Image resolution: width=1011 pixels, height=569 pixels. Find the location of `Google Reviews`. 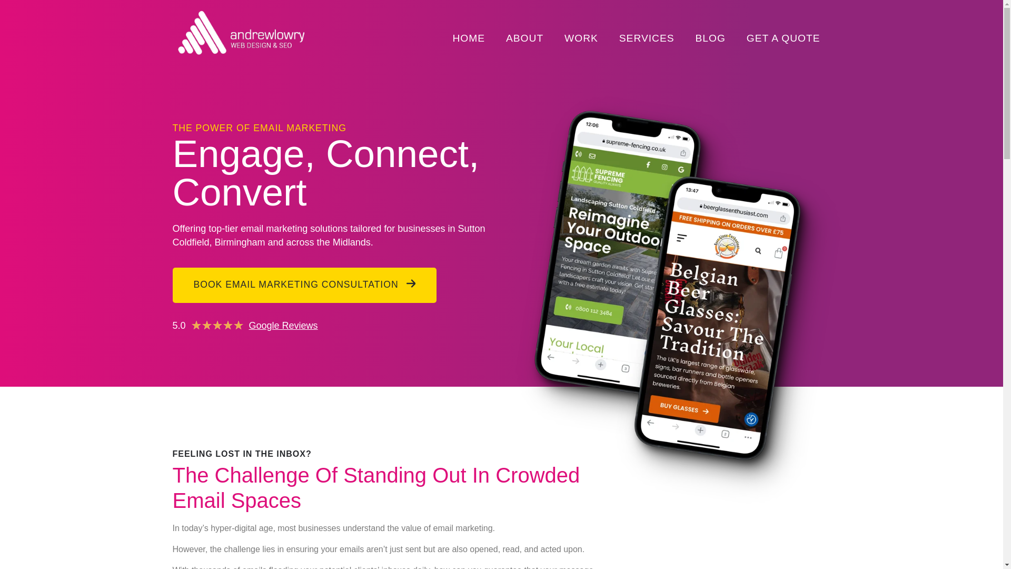

Google Reviews is located at coordinates (283, 326).